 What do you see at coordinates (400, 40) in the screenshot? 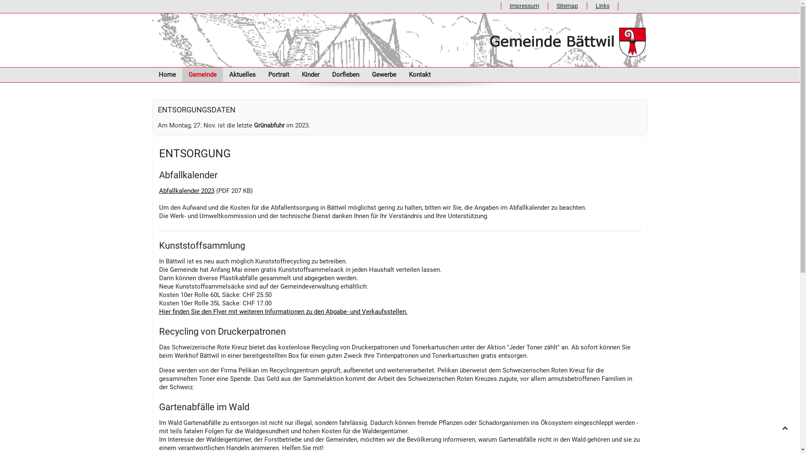
I see ` ` at bounding box center [400, 40].